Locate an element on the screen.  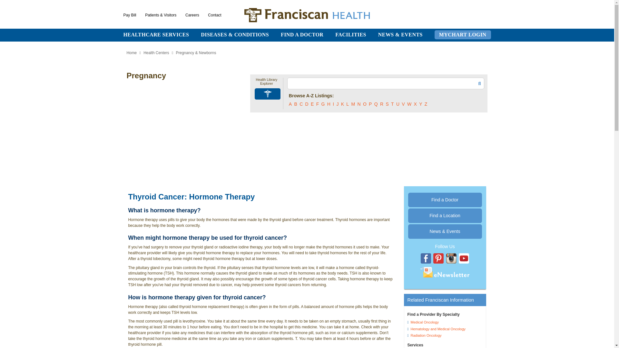
Careers is located at coordinates (192, 15).